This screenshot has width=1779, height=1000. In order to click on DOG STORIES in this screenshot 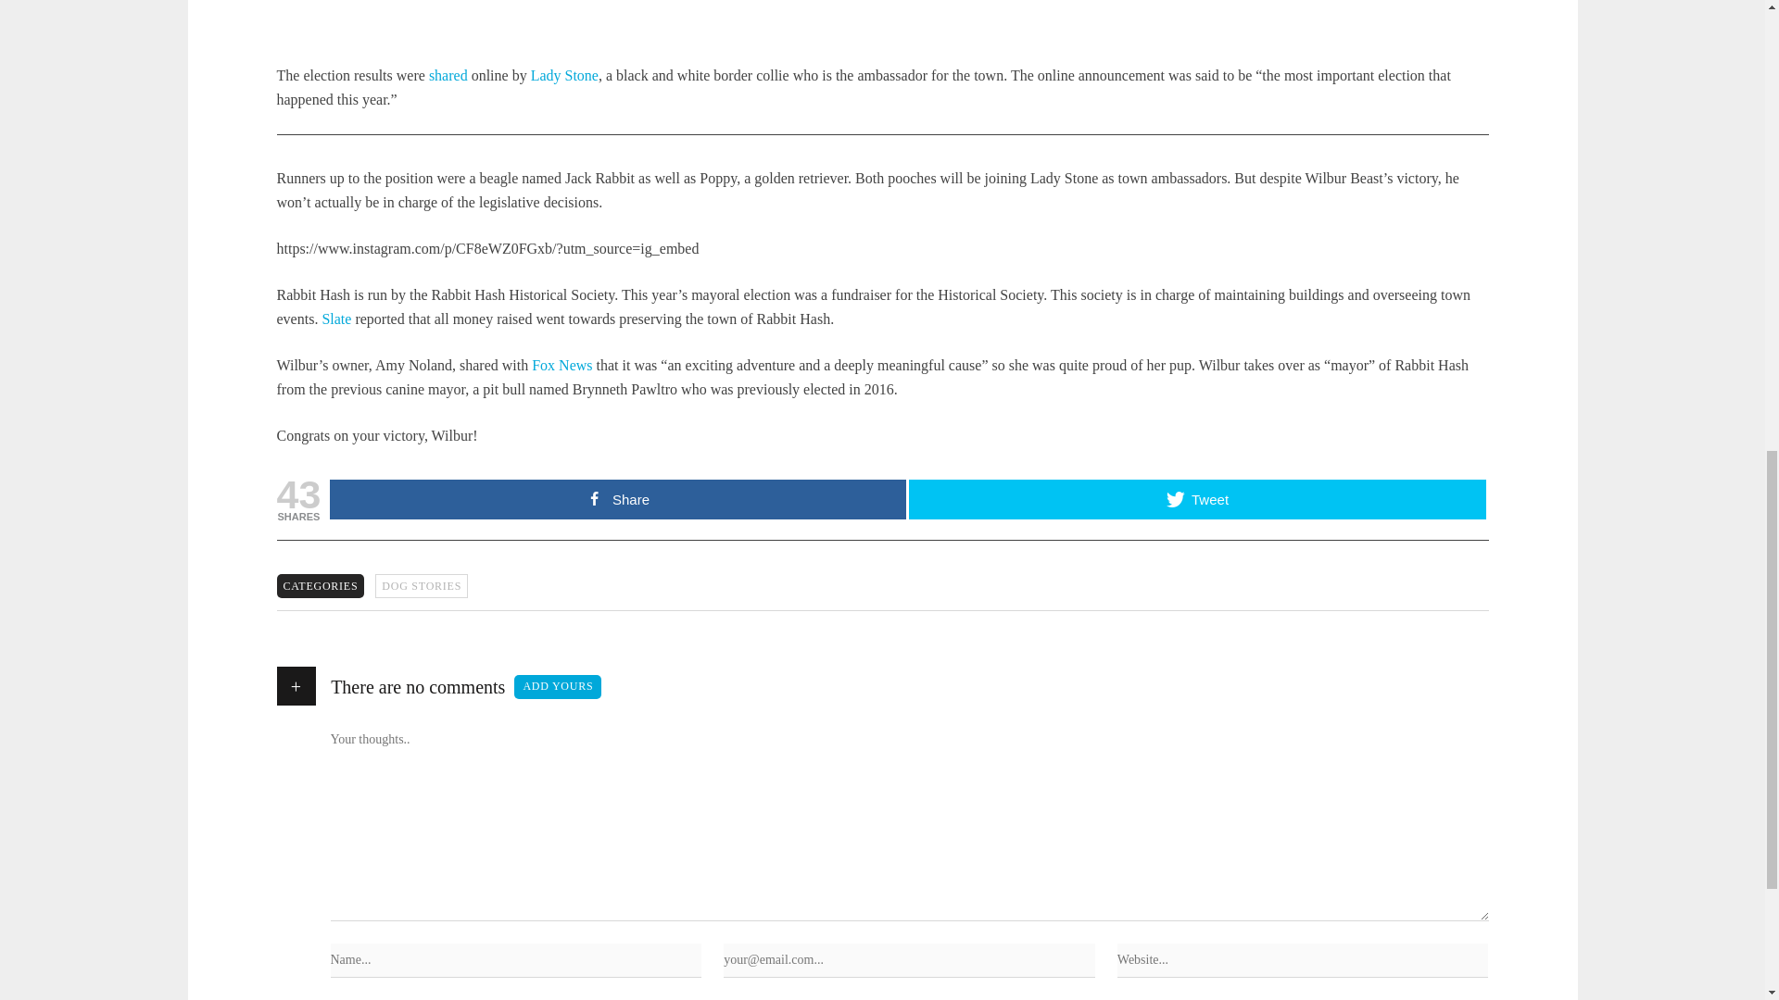, I will do `click(421, 585)`.